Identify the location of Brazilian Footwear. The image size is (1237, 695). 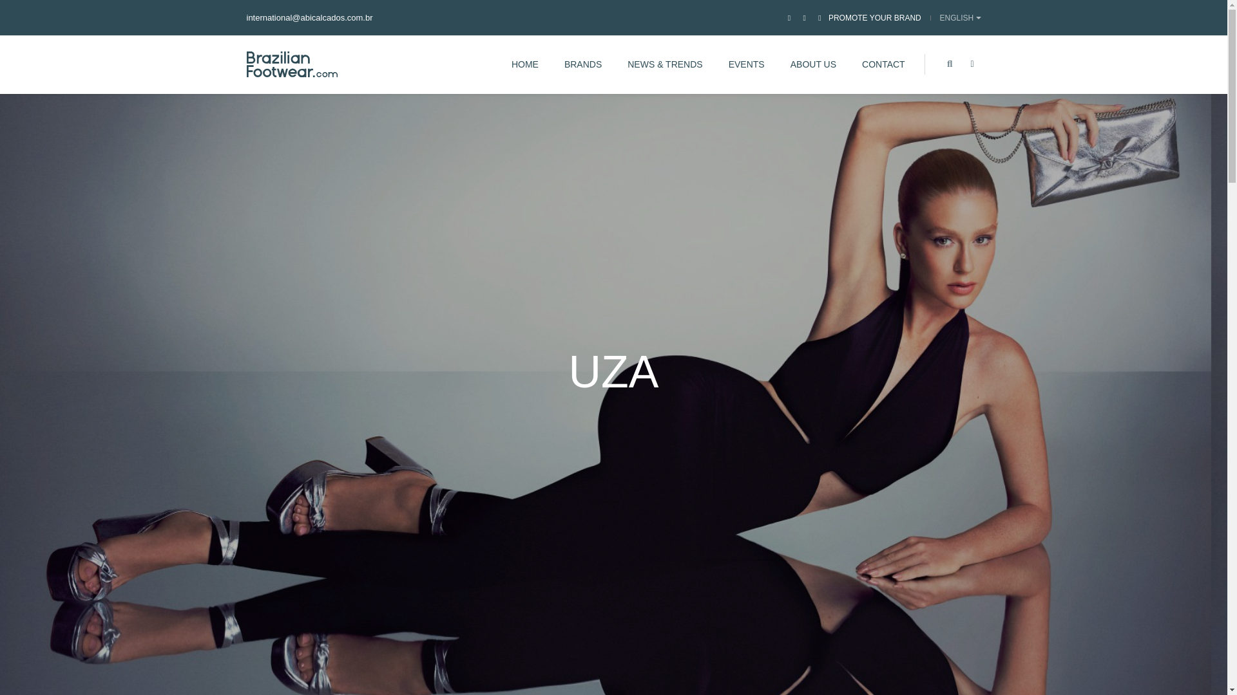
(292, 64).